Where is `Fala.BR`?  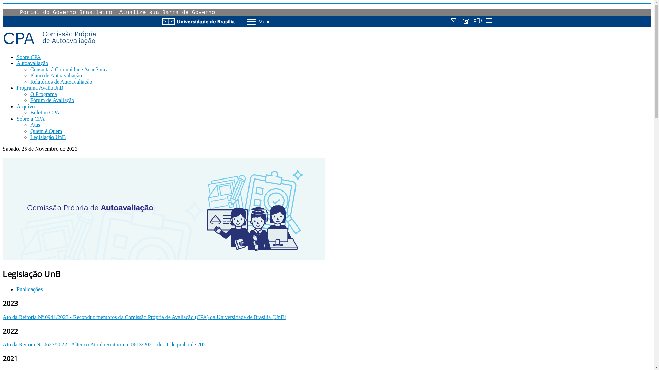 Fala.BR is located at coordinates (478, 22).